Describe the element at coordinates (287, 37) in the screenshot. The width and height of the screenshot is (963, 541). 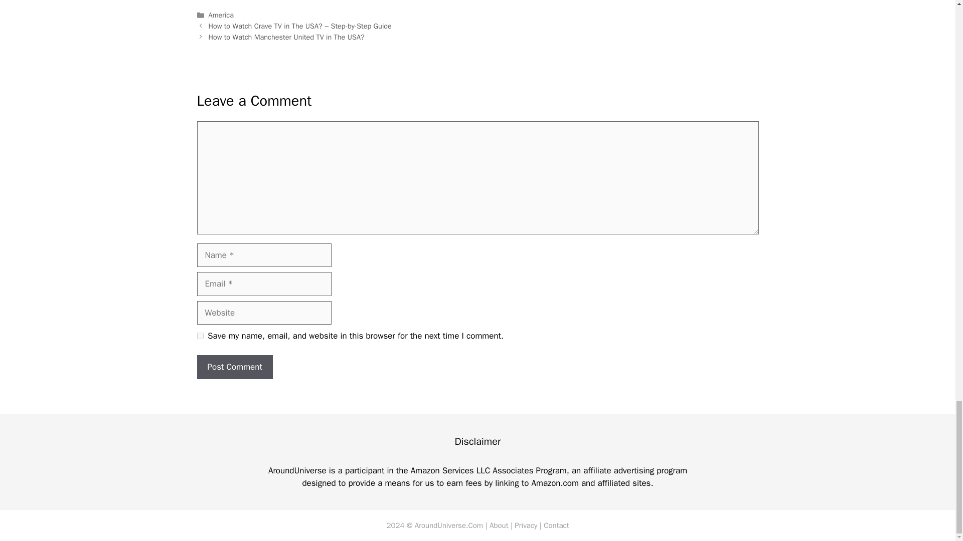
I see `How to Watch Manchester United TV in The USA?` at that location.